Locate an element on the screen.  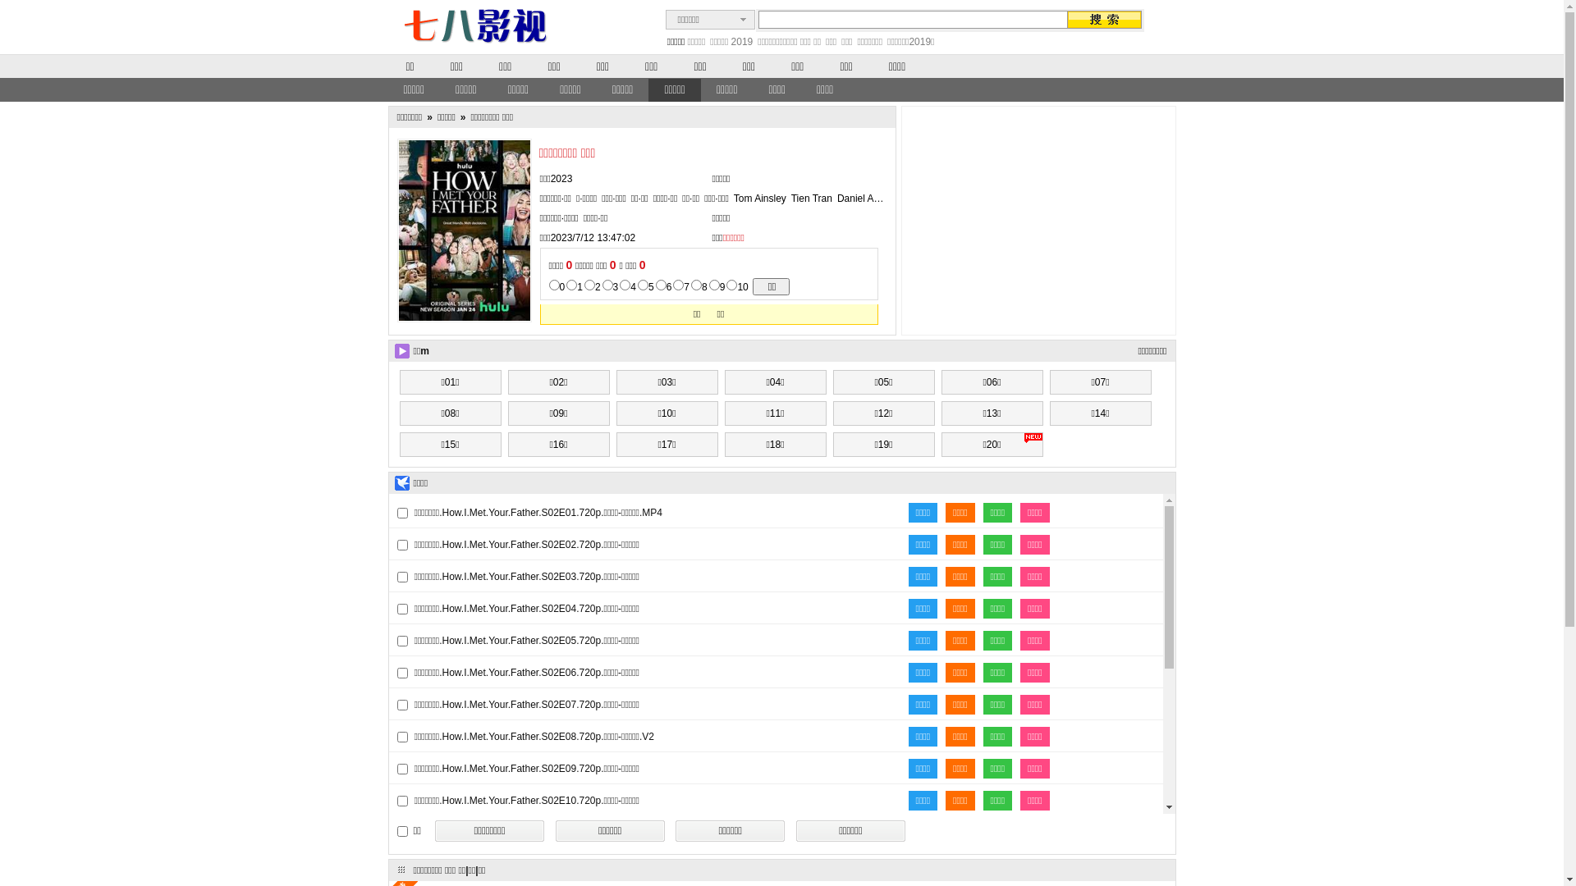
Tom Ainsley is located at coordinates (760, 199).